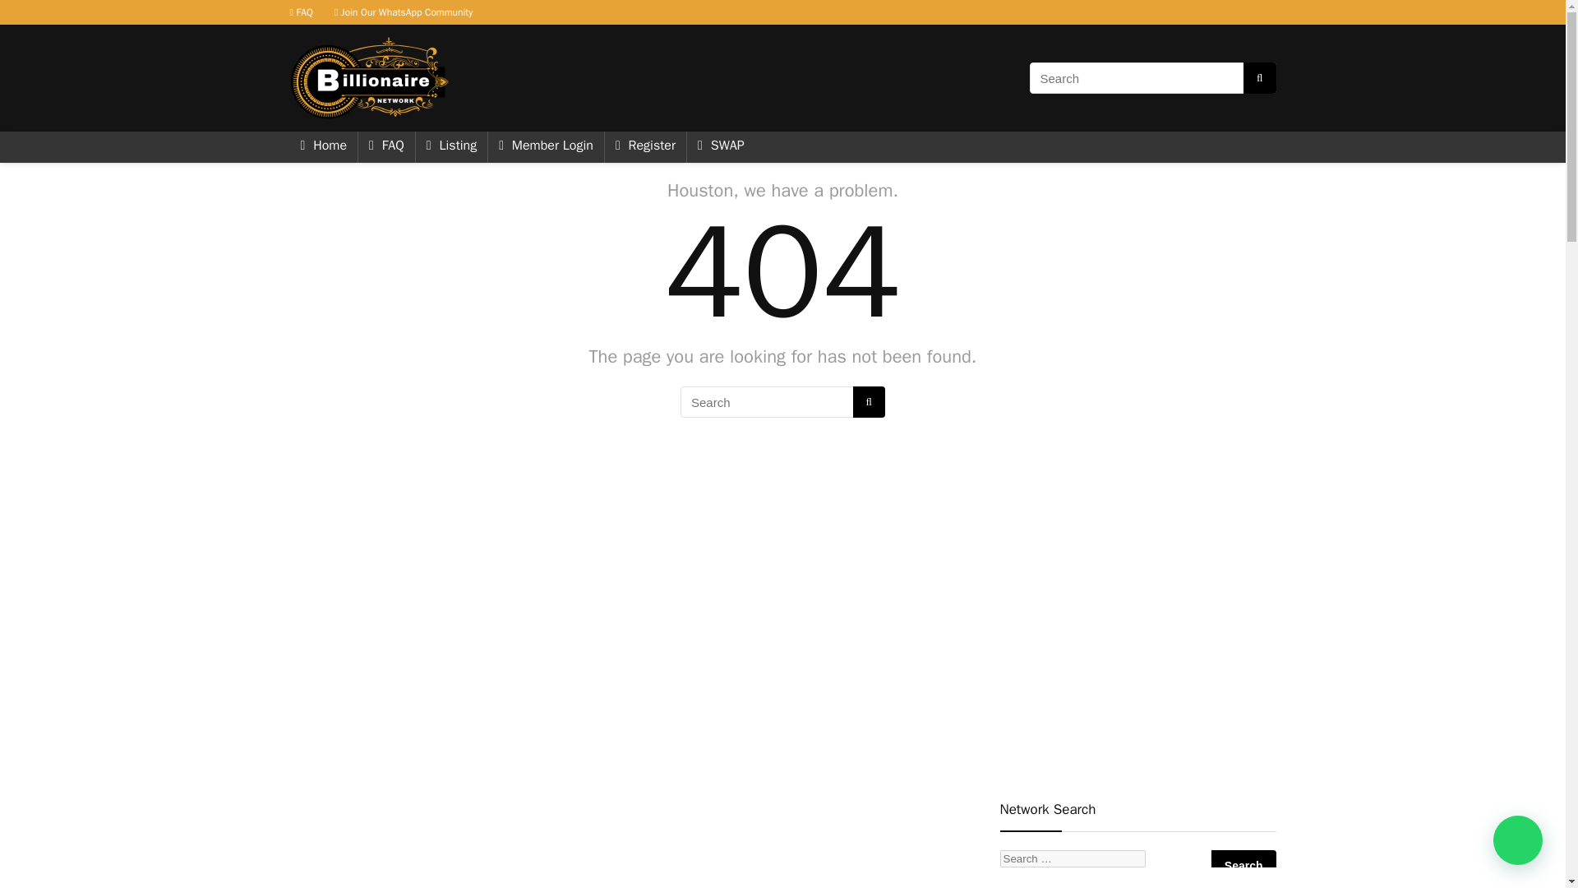  Describe the element at coordinates (452, 146) in the screenshot. I see `Listing` at that location.